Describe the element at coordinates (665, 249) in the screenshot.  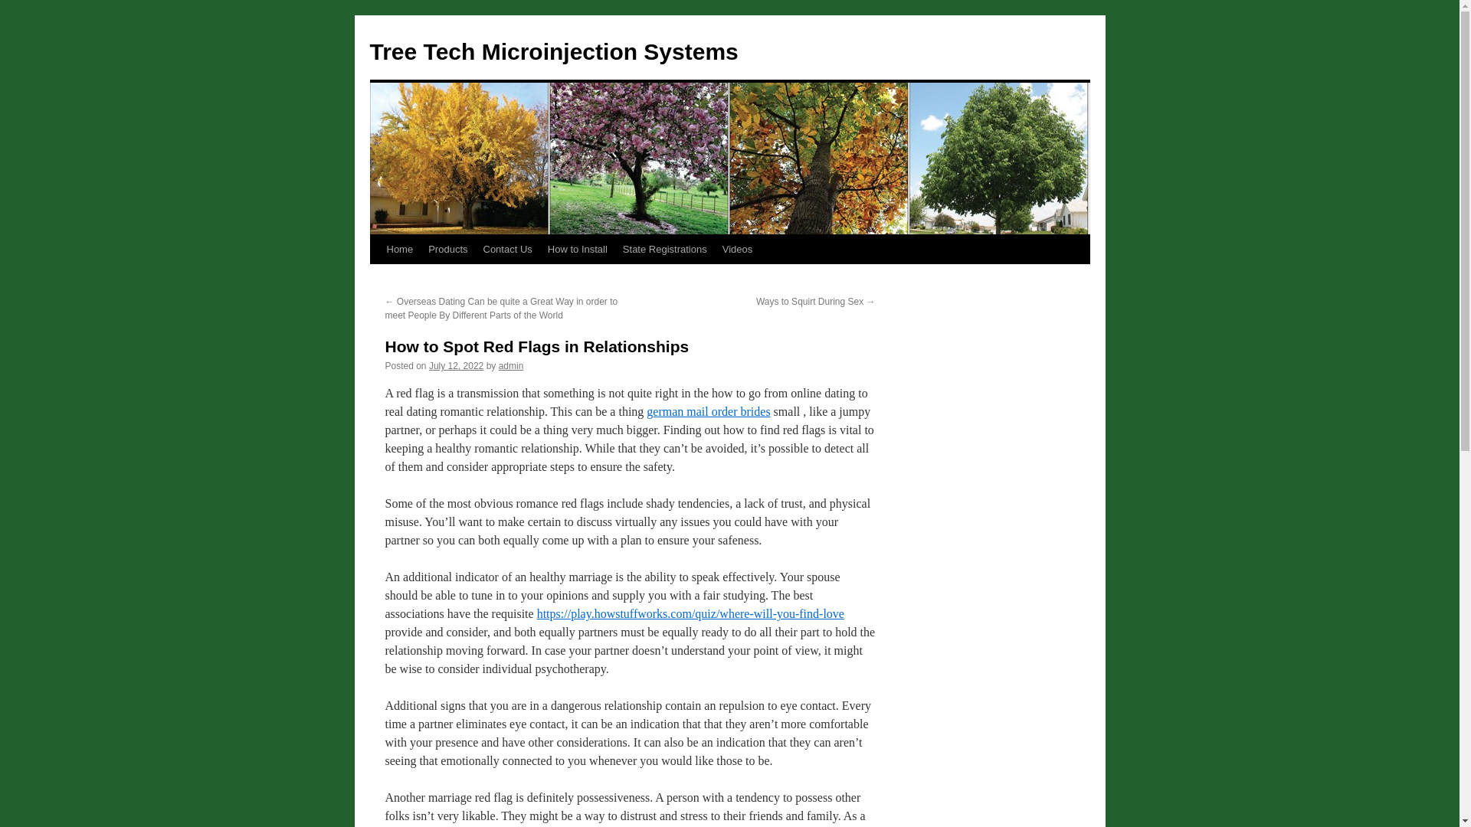
I see `State Registrations` at that location.